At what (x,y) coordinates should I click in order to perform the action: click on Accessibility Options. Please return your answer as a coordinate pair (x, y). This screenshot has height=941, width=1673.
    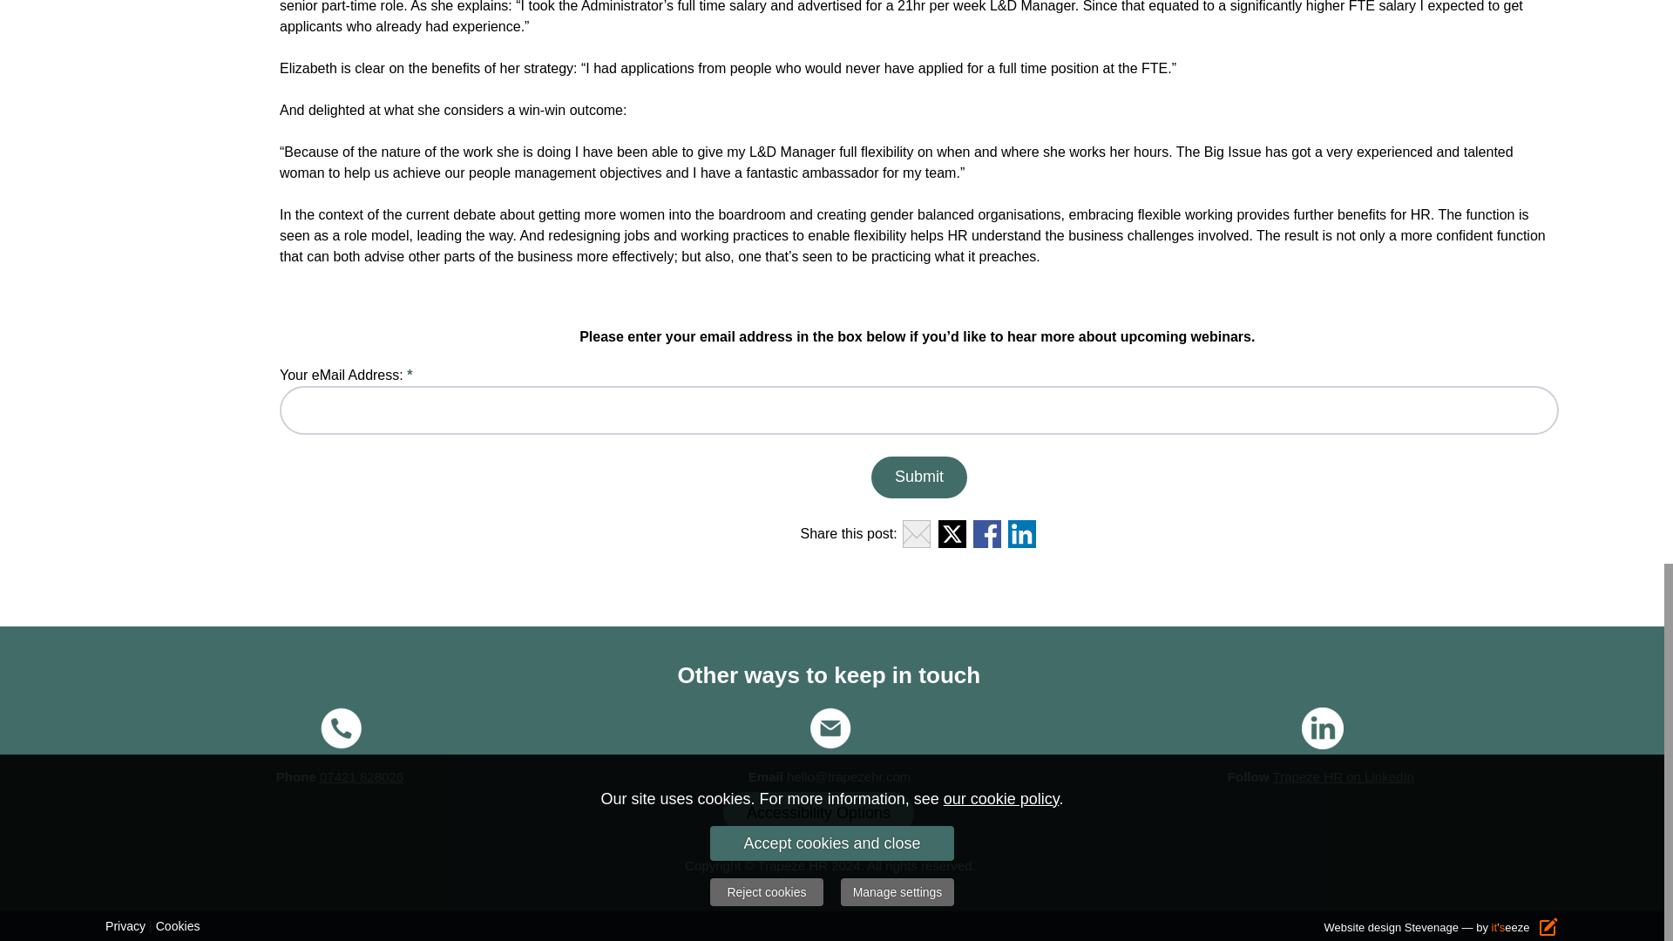
    Looking at the image, I should click on (817, 813).